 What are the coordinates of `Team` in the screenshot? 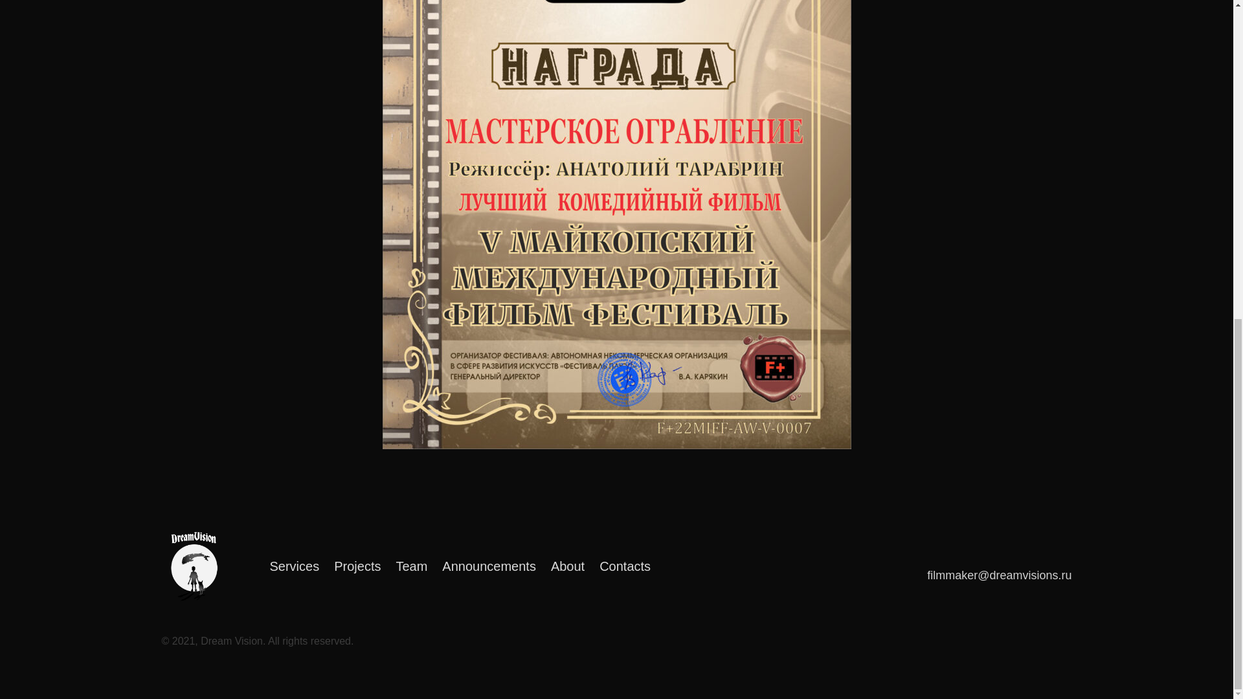 It's located at (411, 566).